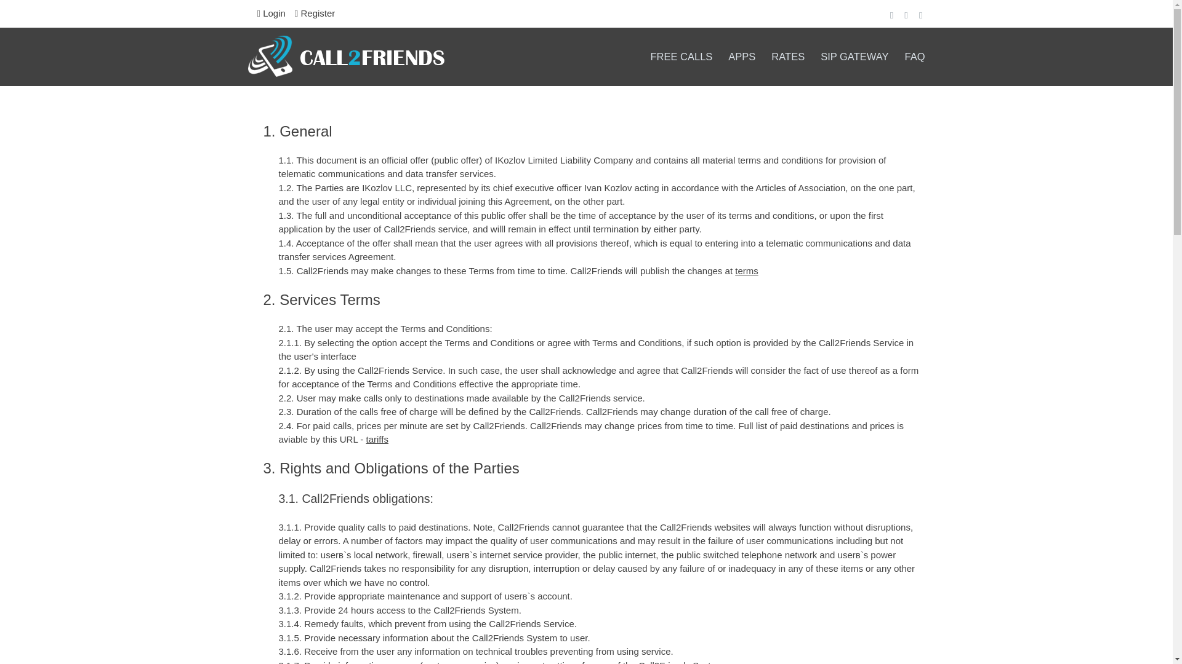  I want to click on Share to VK.com, so click(920, 15).